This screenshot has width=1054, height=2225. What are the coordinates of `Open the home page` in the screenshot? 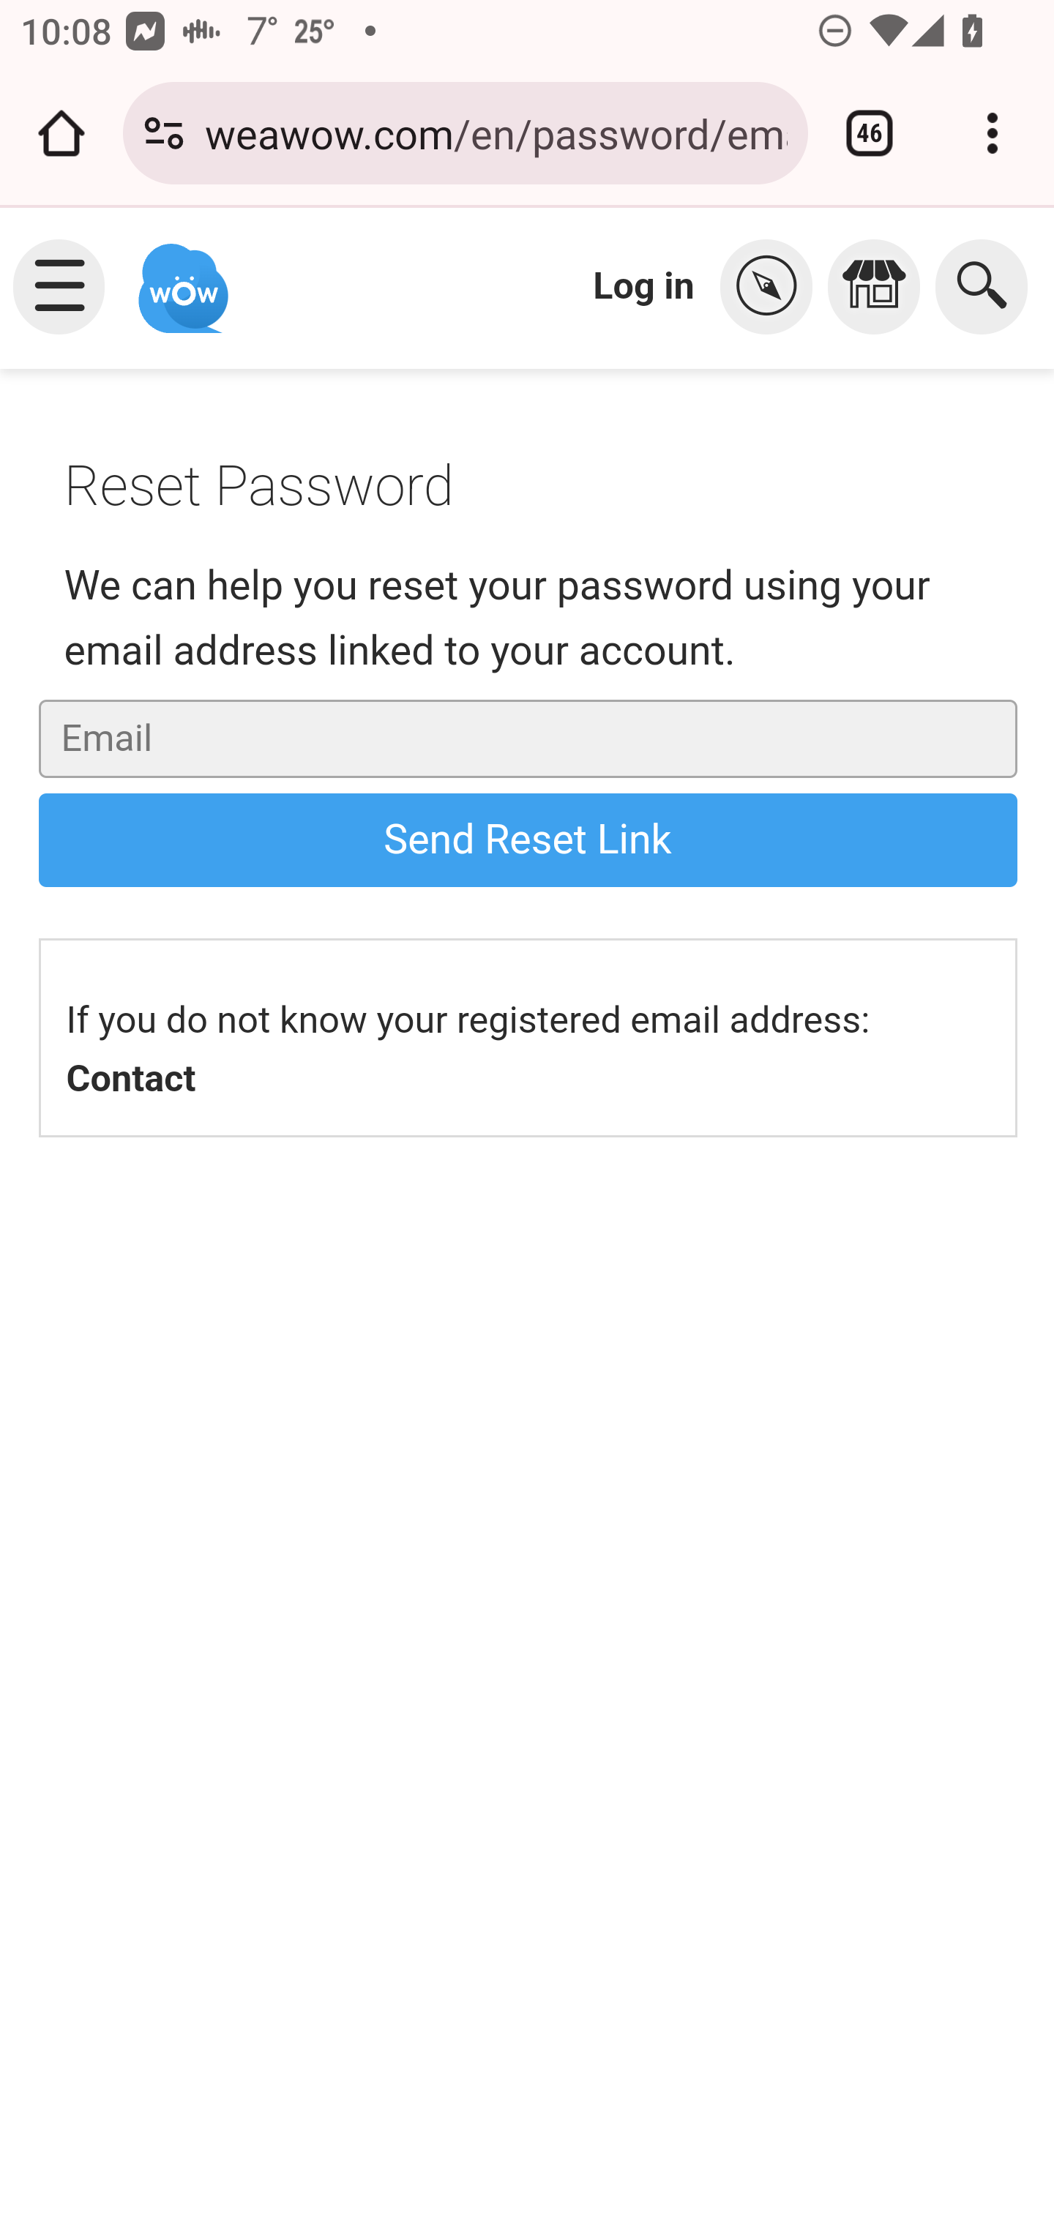 It's located at (61, 133).